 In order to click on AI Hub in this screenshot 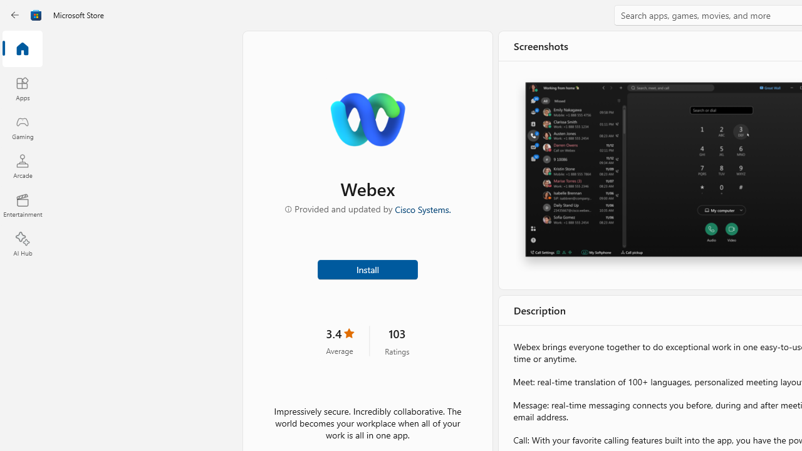, I will do `click(23, 244)`.